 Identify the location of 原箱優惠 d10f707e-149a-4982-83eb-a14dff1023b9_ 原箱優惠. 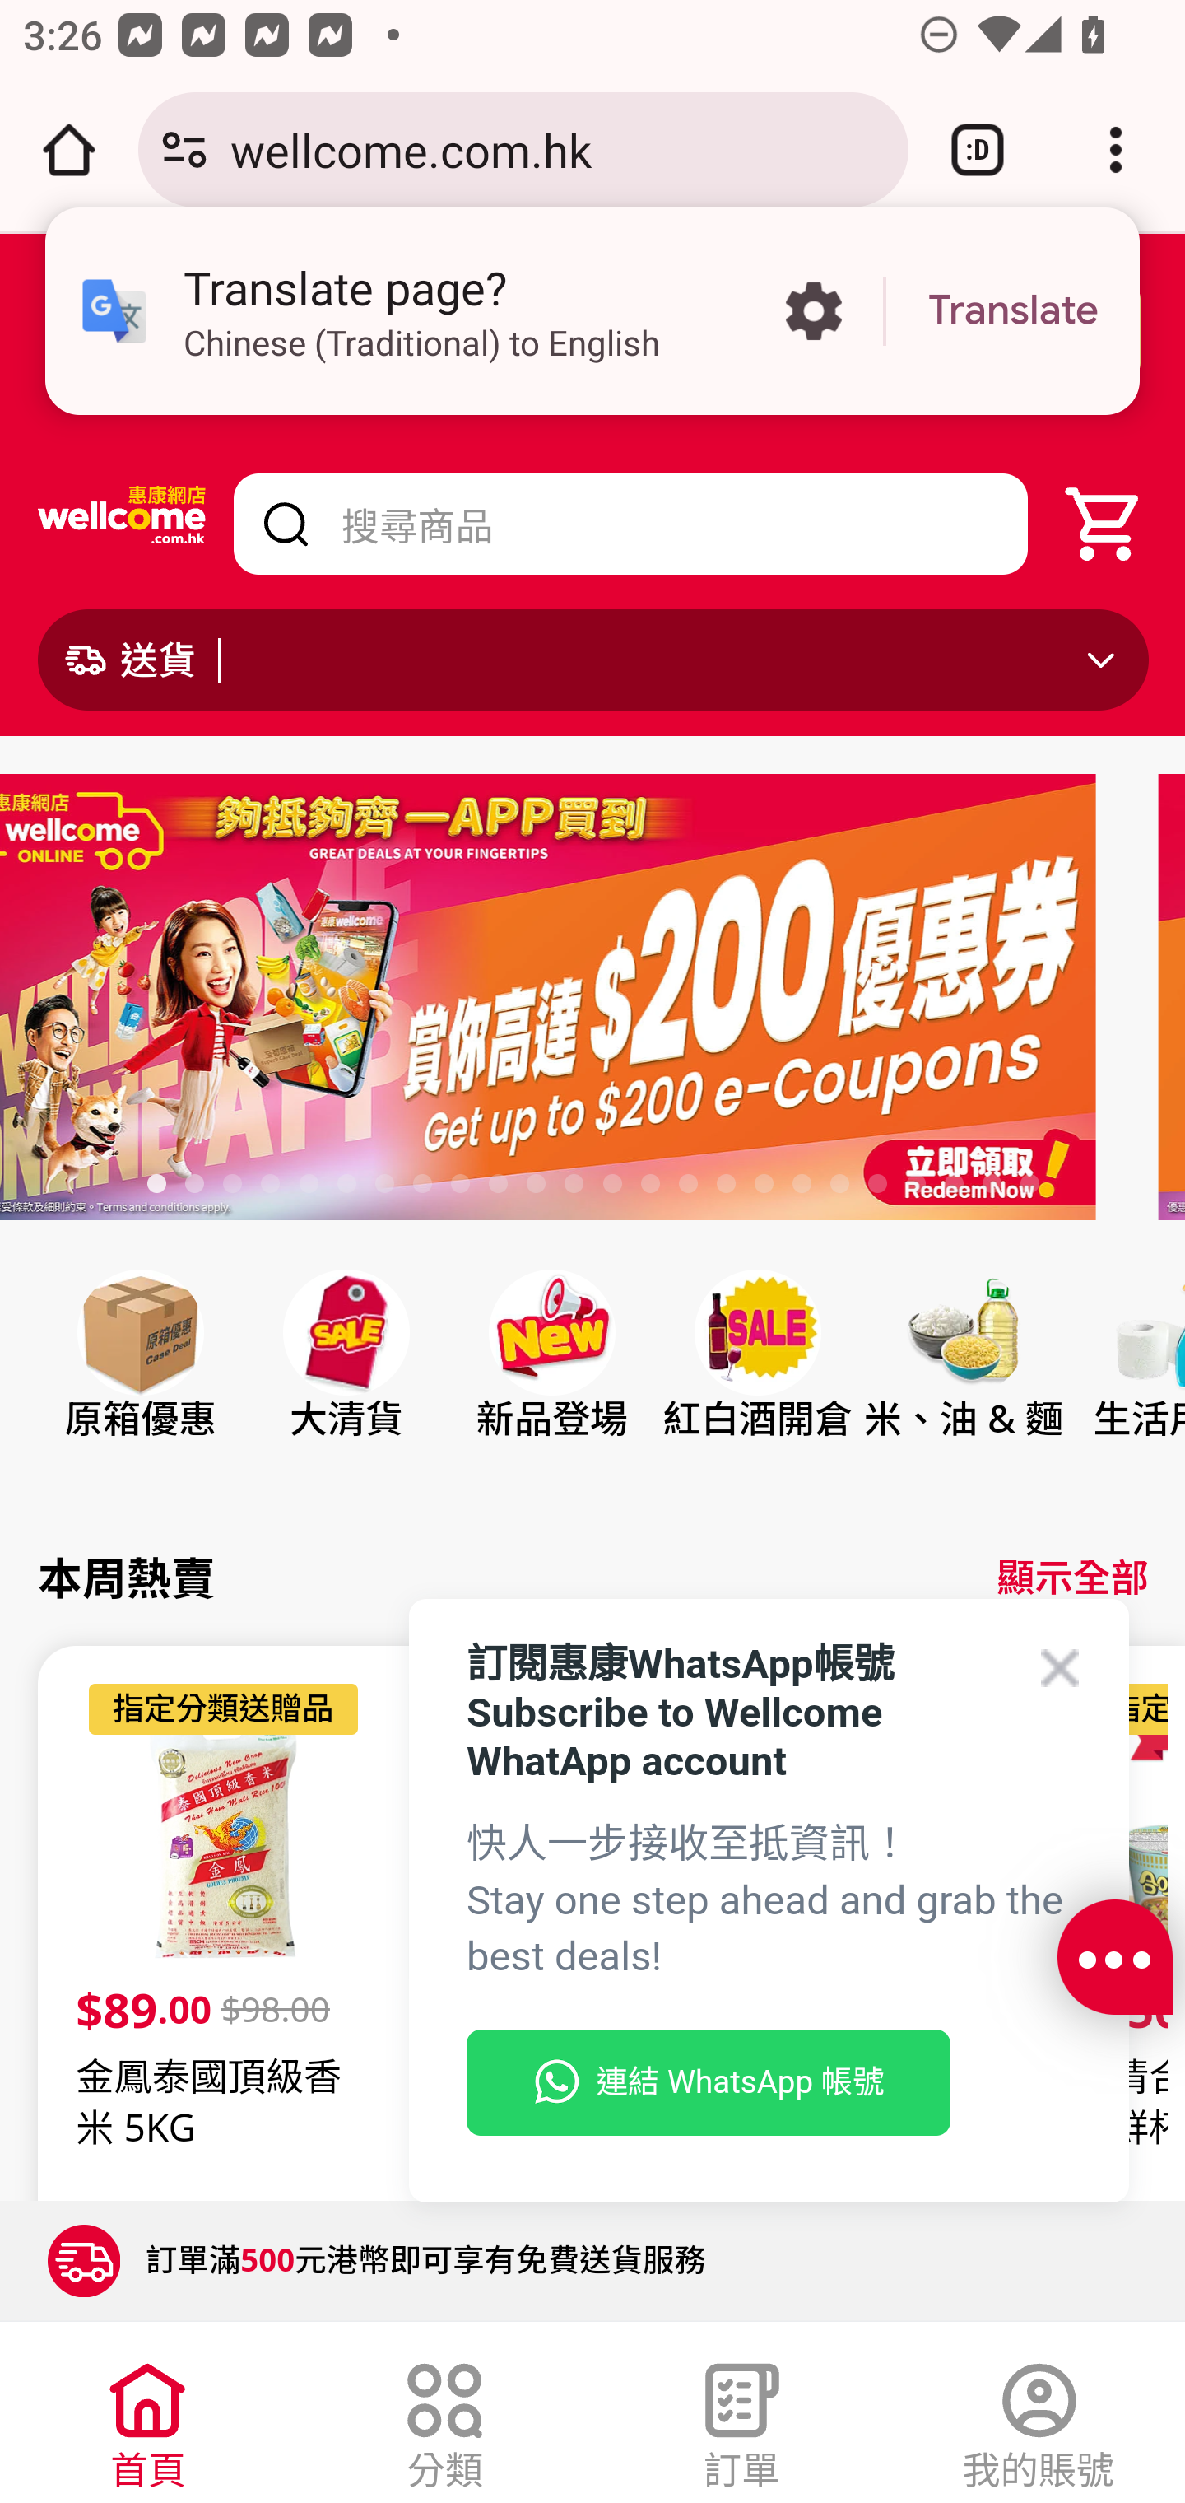
(140, 1383).